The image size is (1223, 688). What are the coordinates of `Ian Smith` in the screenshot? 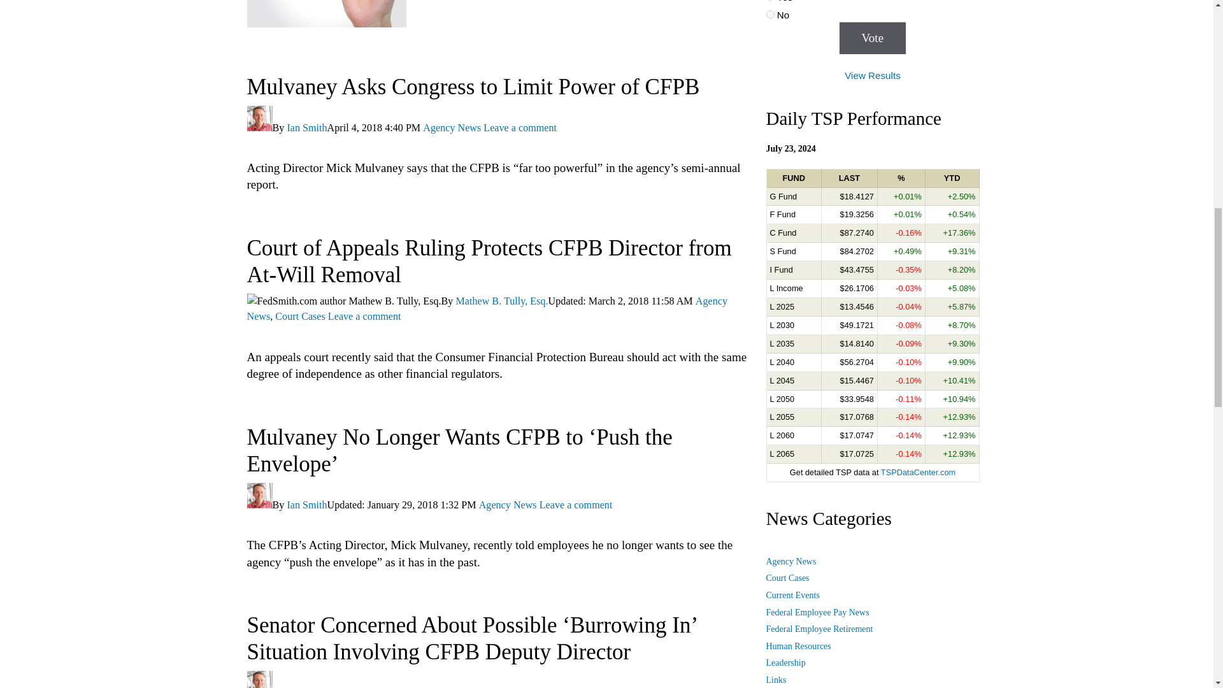 It's located at (306, 505).